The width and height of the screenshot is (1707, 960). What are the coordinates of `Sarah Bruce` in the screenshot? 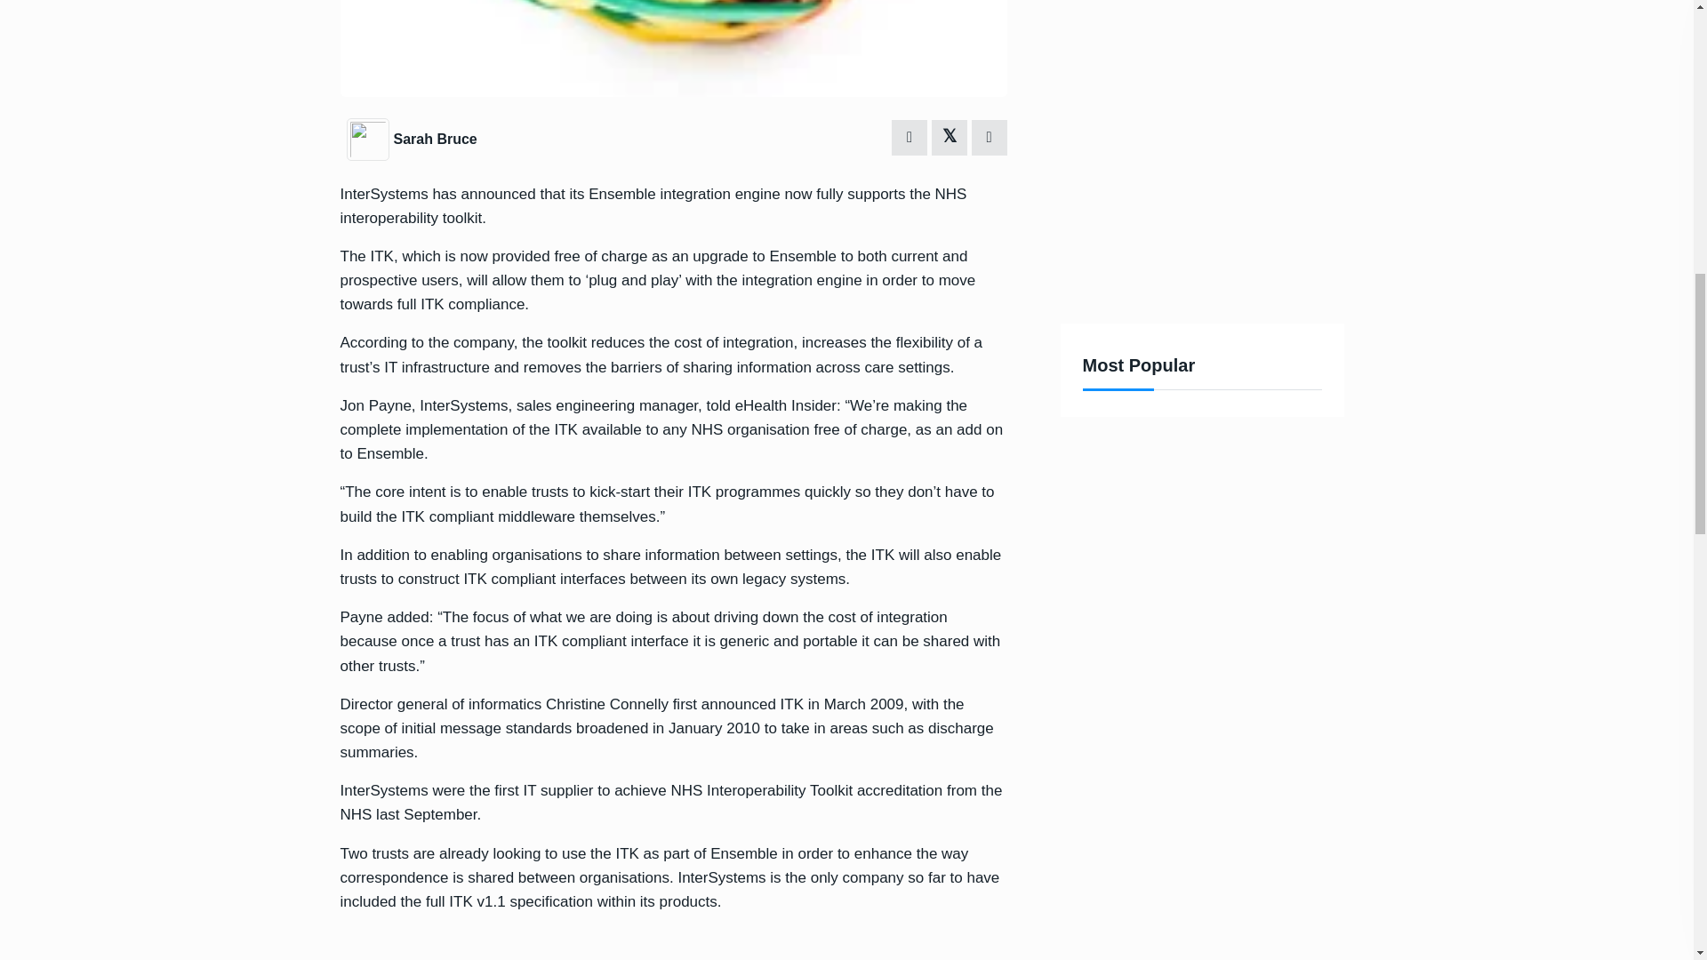 It's located at (370, 138).